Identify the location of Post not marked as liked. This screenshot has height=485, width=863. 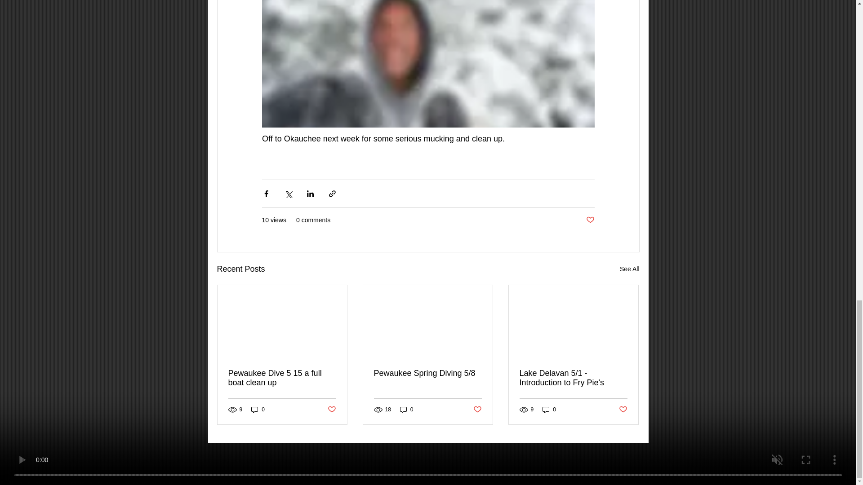
(331, 410).